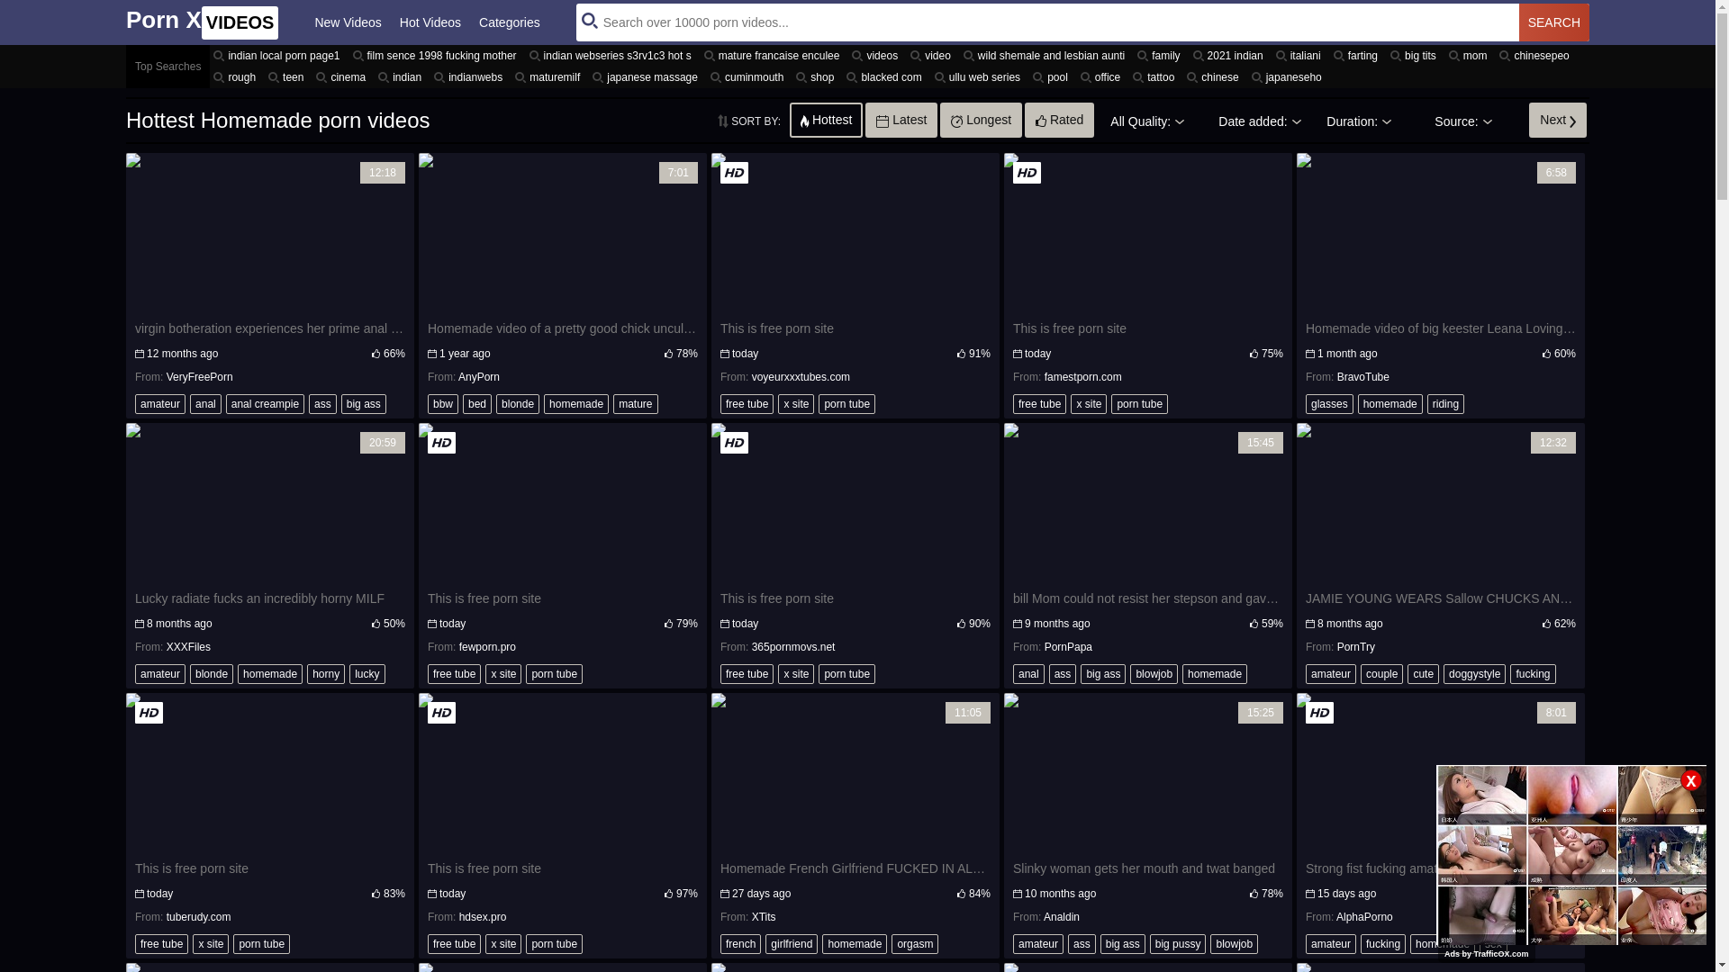 The image size is (1729, 972). I want to click on Hottest, so click(827, 120).